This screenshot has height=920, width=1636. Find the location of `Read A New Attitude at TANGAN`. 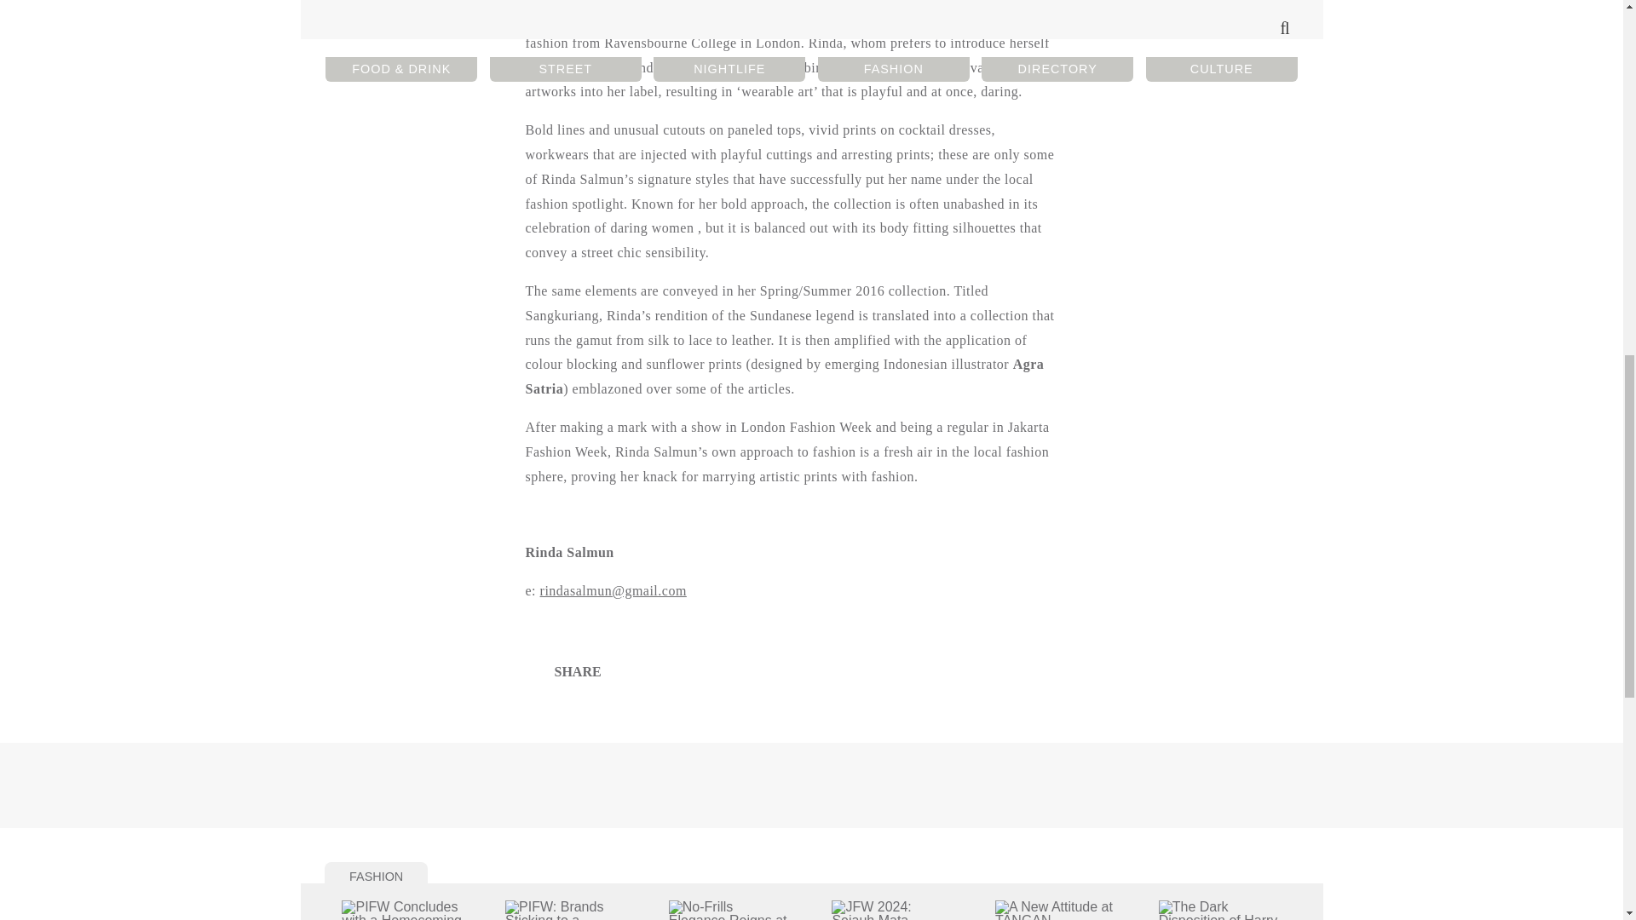

Read A New Attitude at TANGAN is located at coordinates (1056, 910).